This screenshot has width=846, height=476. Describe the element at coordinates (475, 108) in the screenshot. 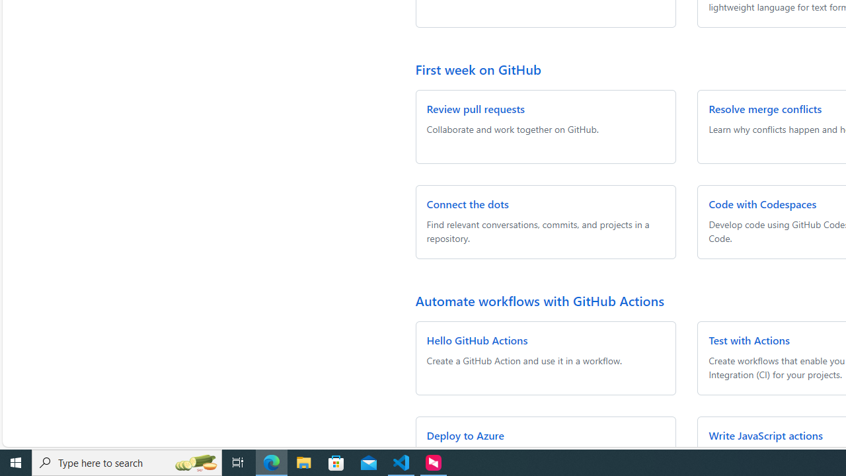

I see `Review pull requests` at that location.